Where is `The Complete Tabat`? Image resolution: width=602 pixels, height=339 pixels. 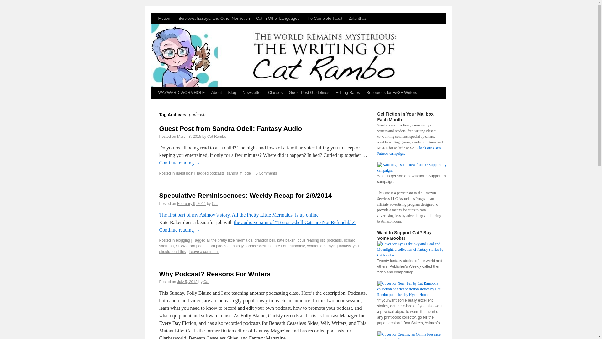 The Complete Tabat is located at coordinates (324, 18).